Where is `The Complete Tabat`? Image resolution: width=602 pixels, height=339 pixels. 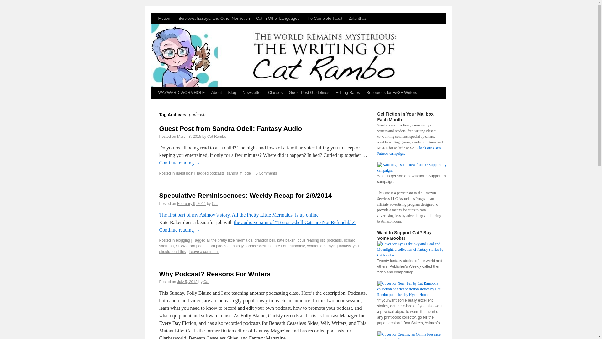 The Complete Tabat is located at coordinates (324, 18).